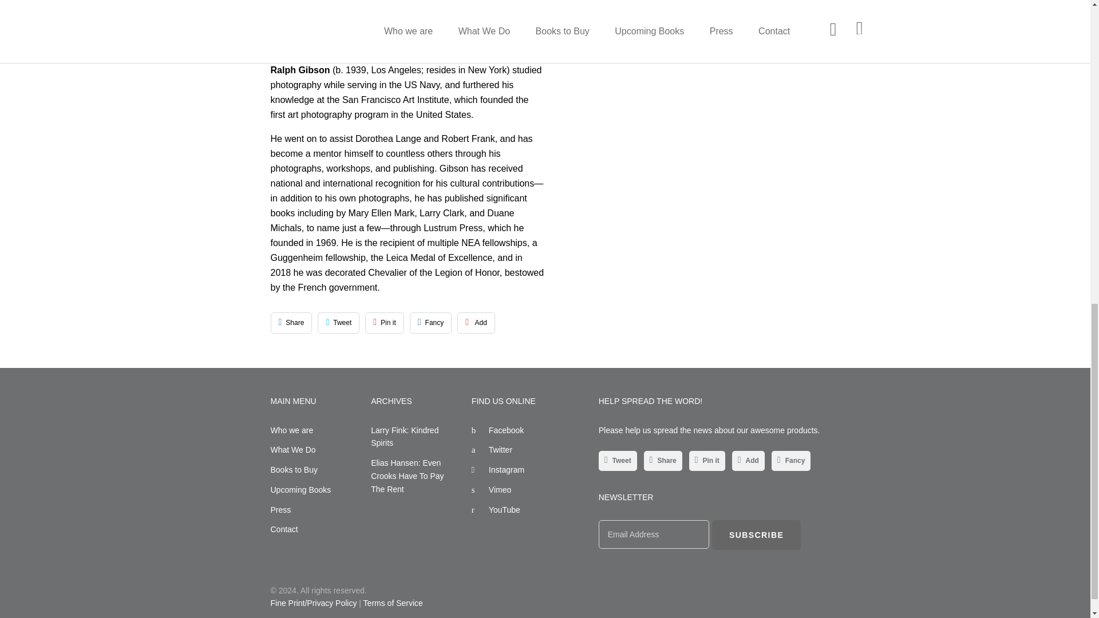 The width and height of the screenshot is (1099, 618). What do you see at coordinates (294, 470) in the screenshot?
I see `Books to Buy` at bounding box center [294, 470].